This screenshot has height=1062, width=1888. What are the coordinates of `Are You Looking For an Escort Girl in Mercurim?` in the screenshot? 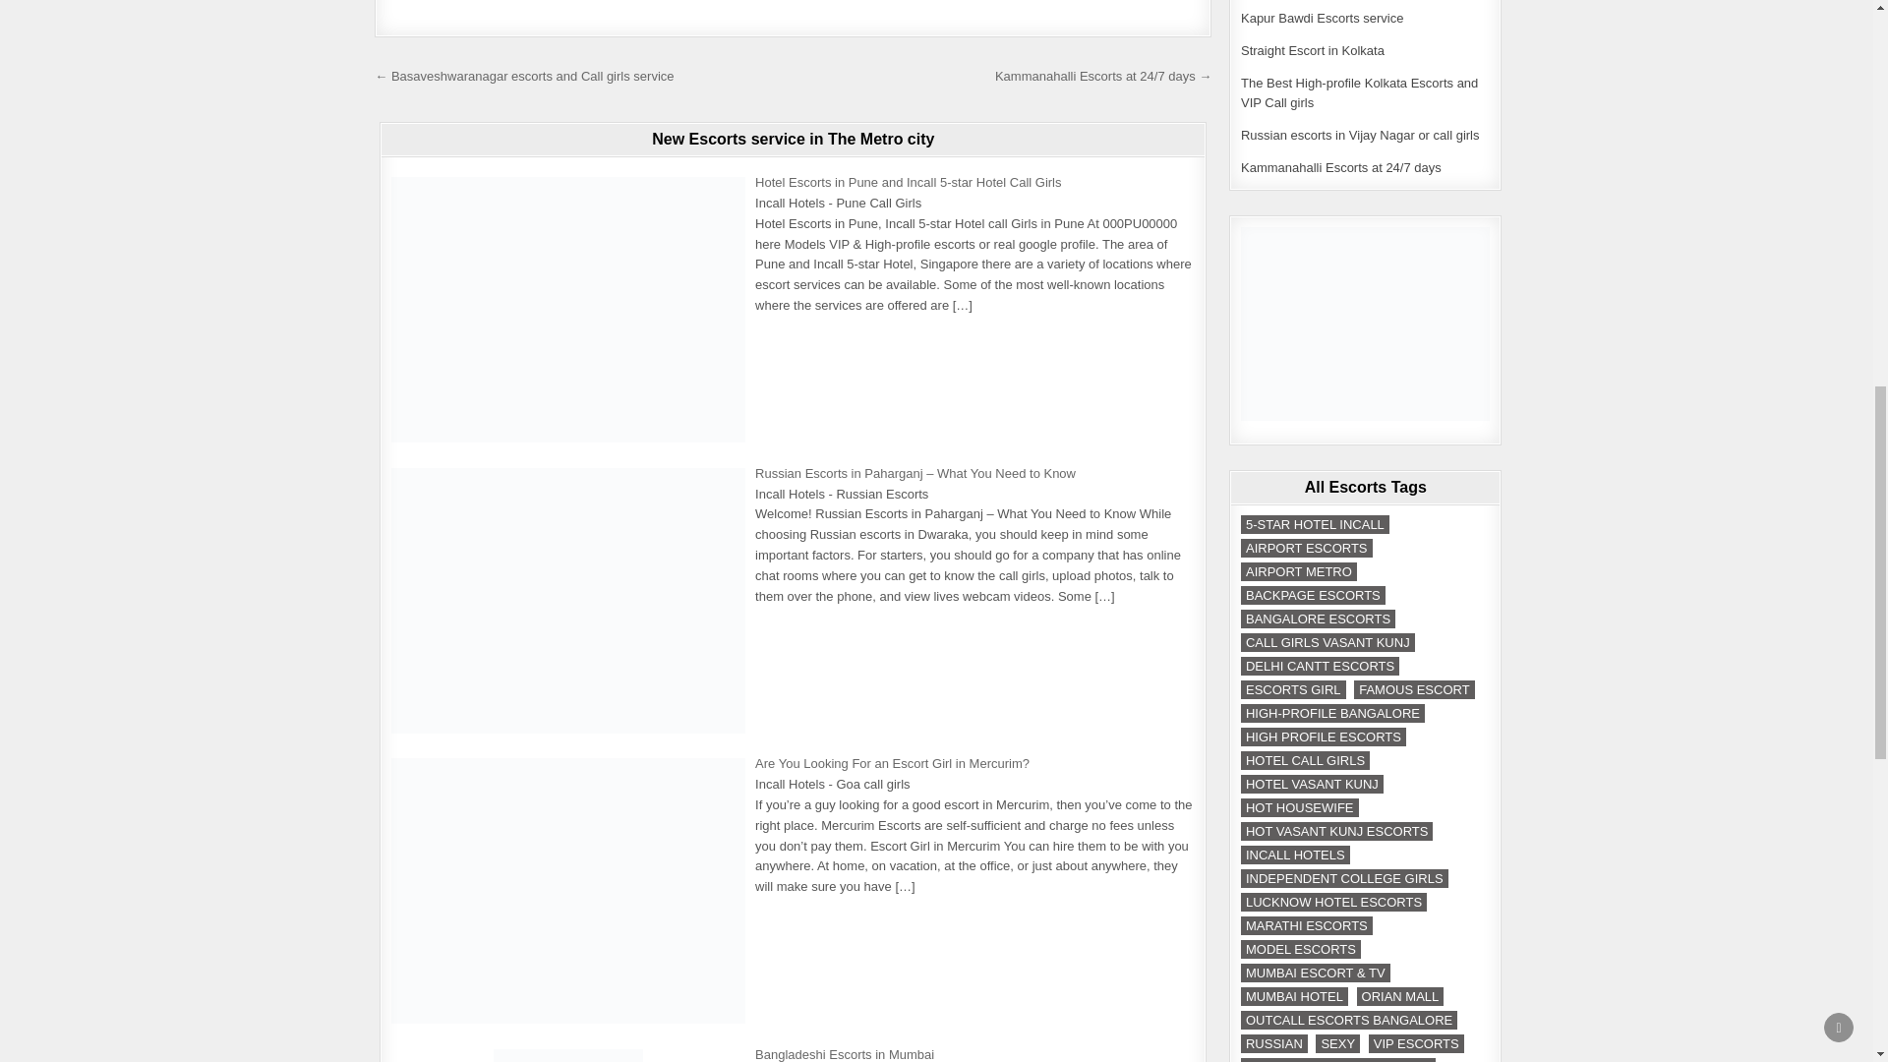 It's located at (892, 763).